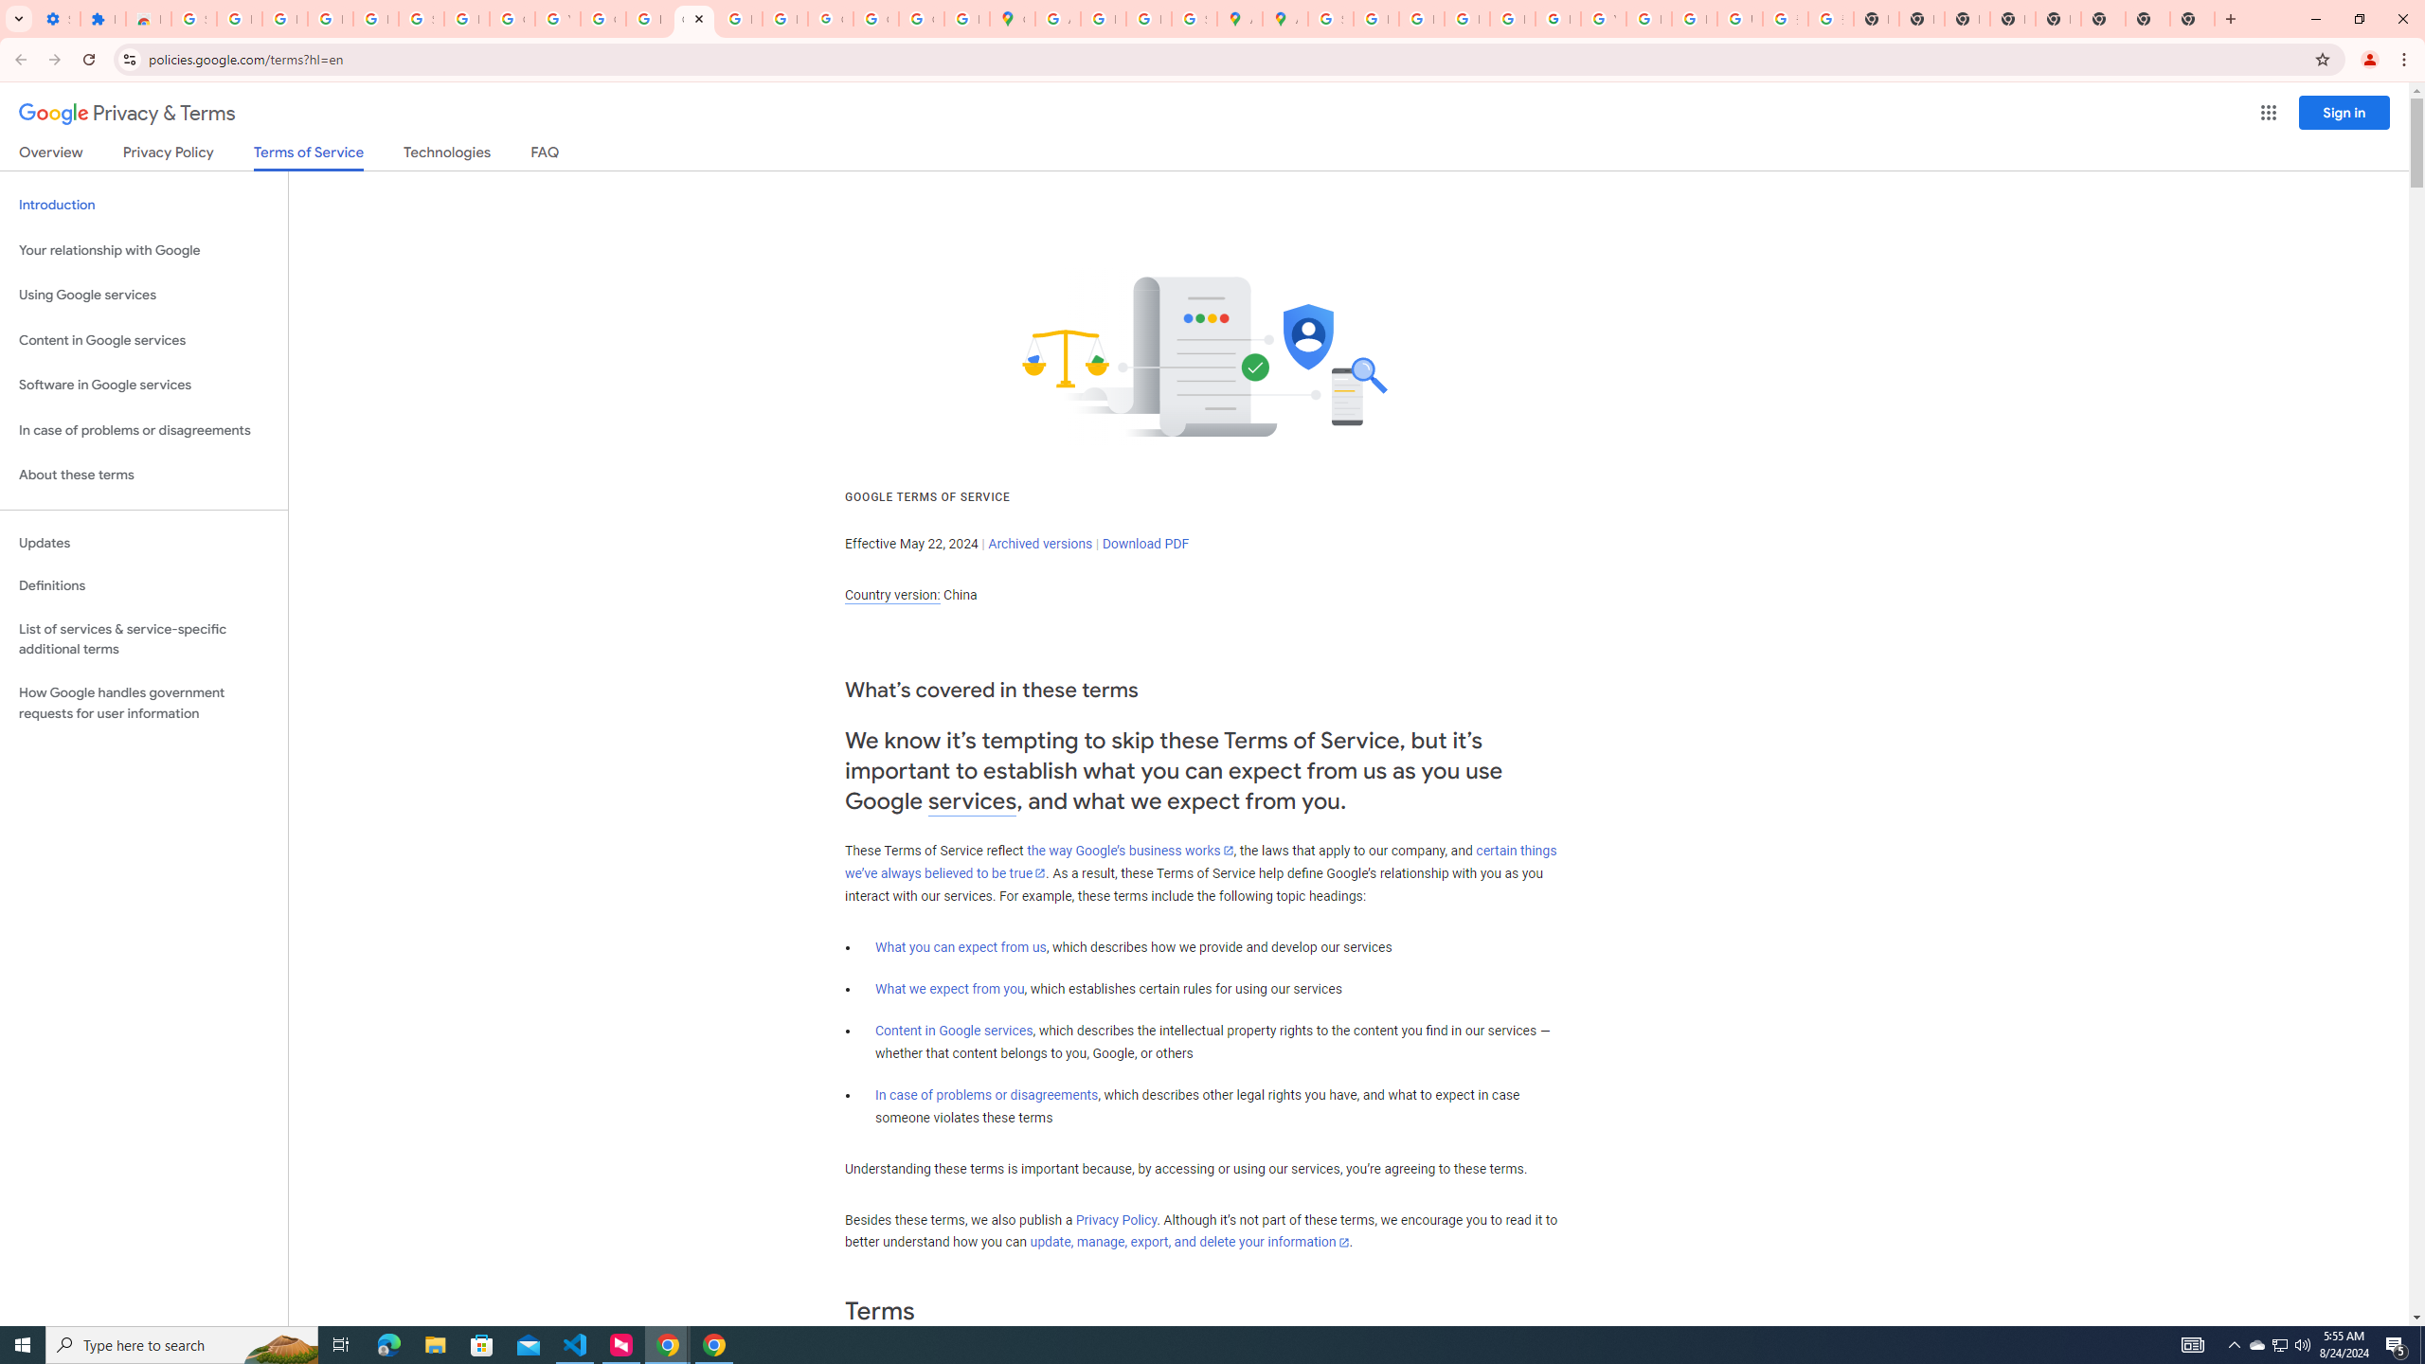 This screenshot has width=2425, height=1364. I want to click on List of services & service-specific additional terms, so click(144, 638).